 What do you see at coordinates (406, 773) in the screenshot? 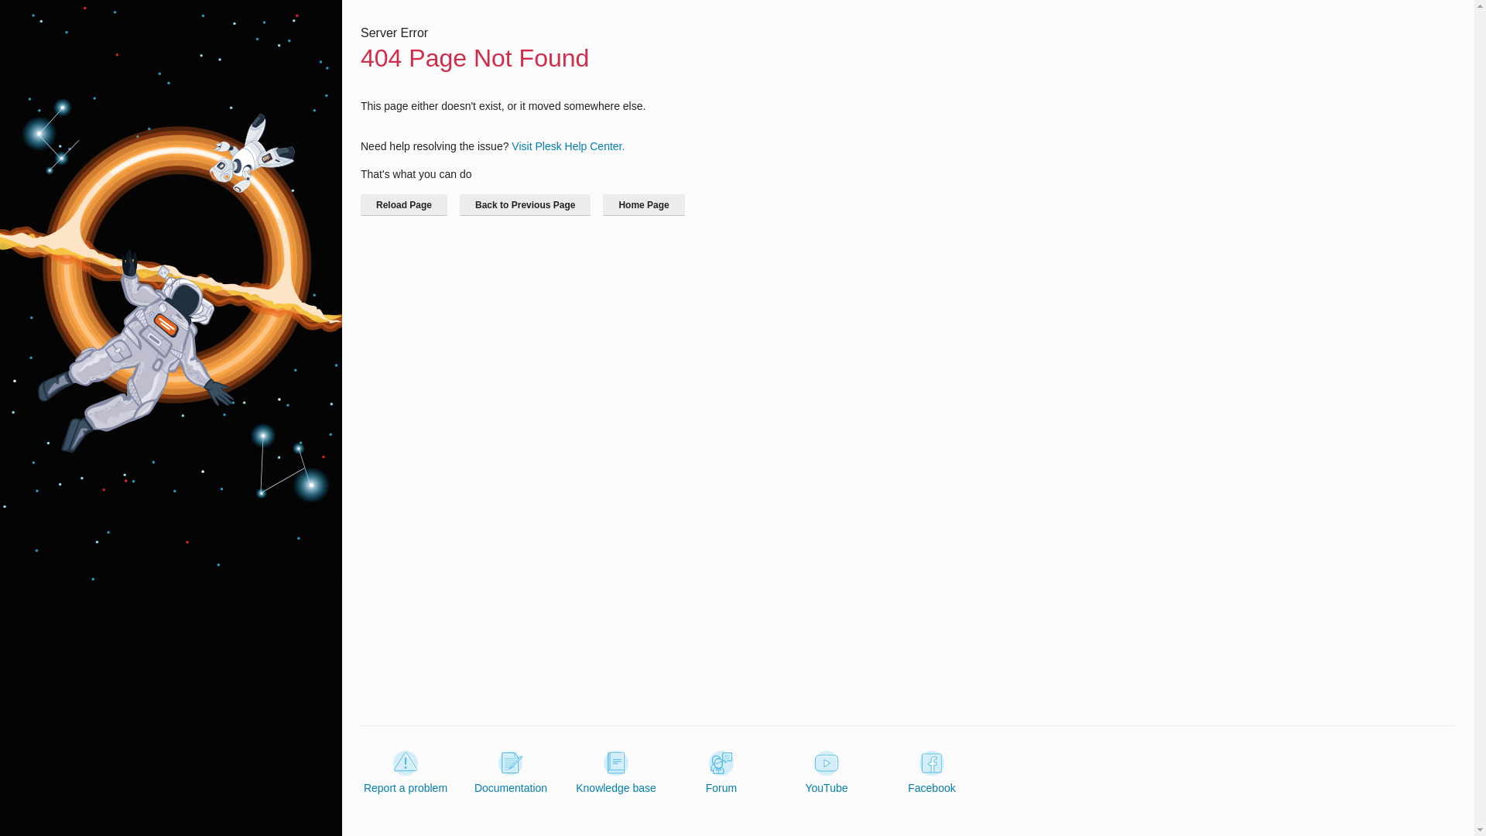
I see `Report a problem` at bounding box center [406, 773].